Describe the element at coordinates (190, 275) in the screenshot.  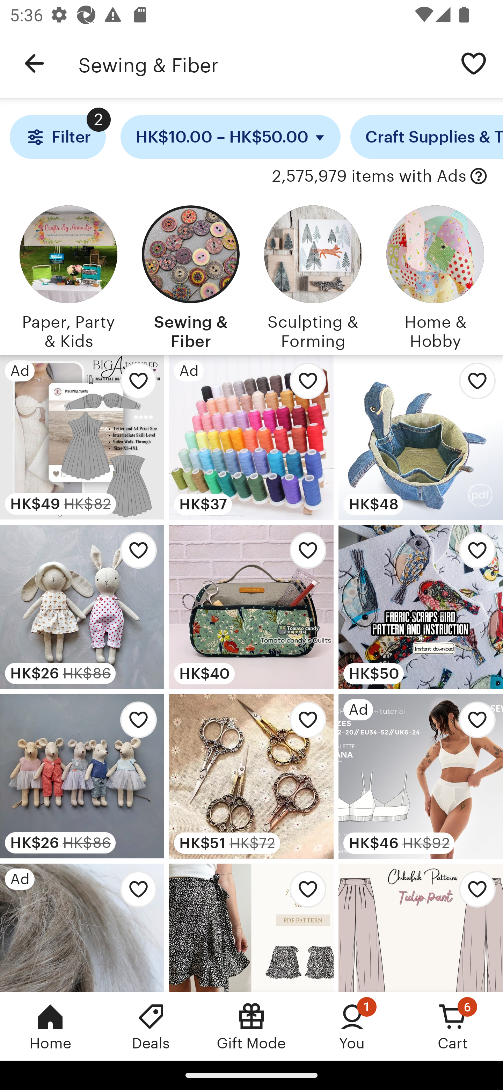
I see `Sewing & Fiber` at that location.